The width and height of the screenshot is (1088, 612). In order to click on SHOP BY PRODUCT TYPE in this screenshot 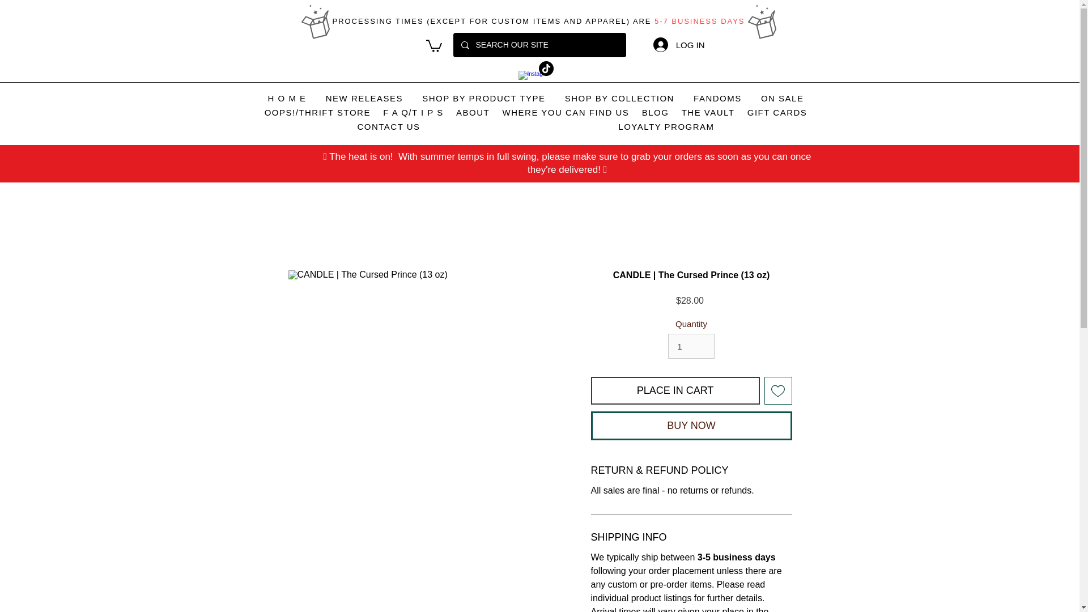, I will do `click(483, 99)`.